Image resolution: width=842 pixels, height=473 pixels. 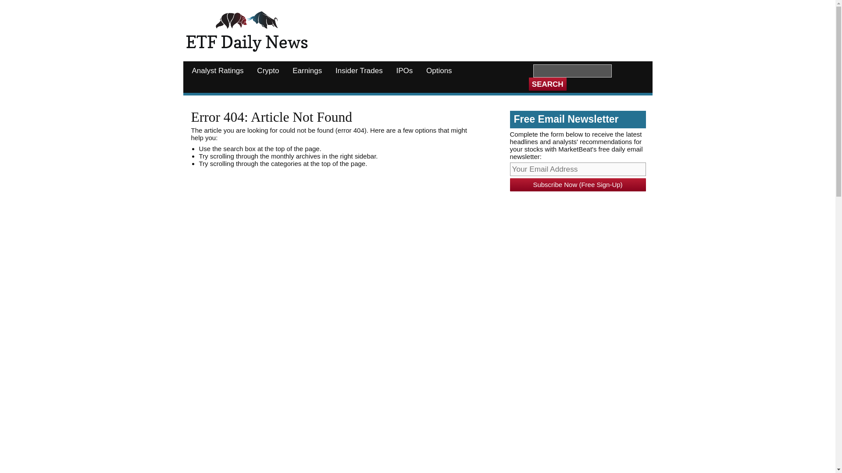 I want to click on Analyst Ratings, so click(x=218, y=71).